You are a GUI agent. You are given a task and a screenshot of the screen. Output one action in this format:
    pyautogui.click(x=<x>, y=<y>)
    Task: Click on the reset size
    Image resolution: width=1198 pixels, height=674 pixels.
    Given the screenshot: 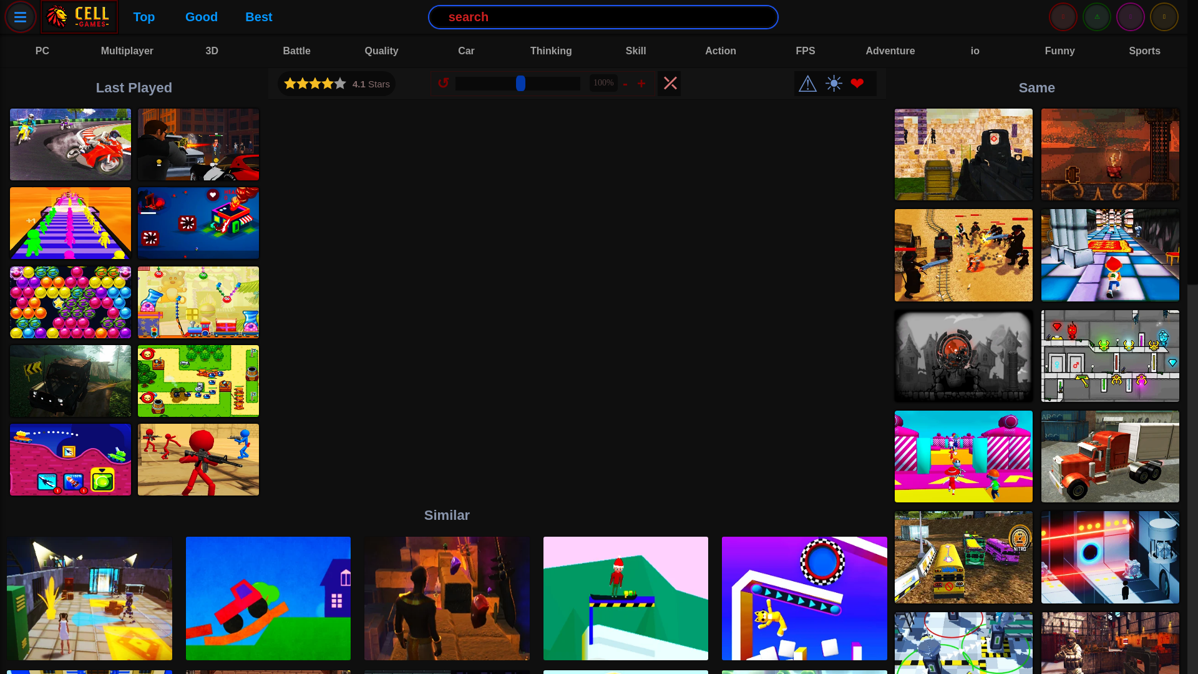 What is the action you would take?
    pyautogui.click(x=444, y=82)
    